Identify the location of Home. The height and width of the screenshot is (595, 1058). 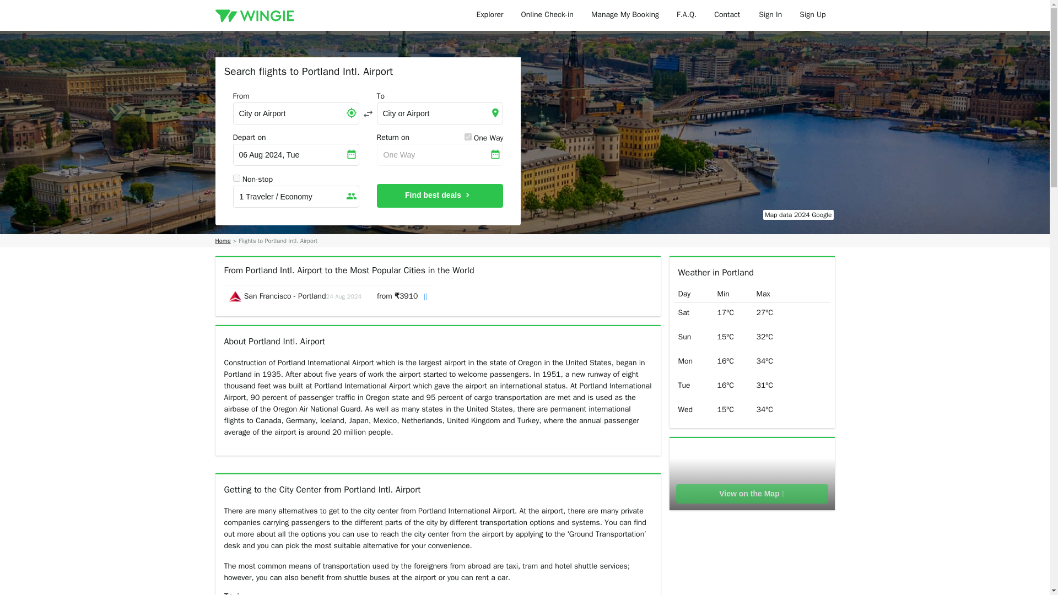
(223, 241).